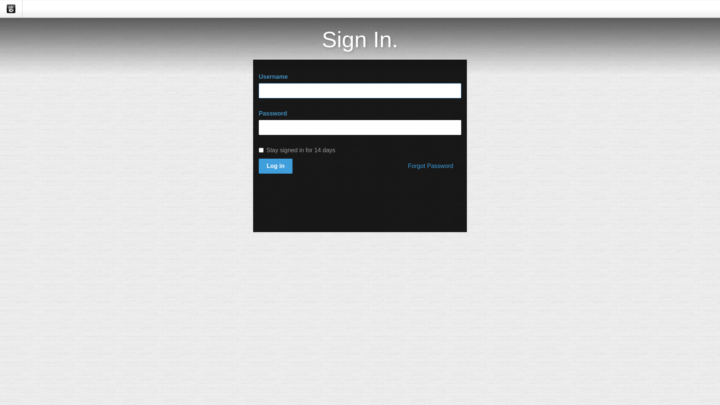 This screenshot has height=405, width=720. I want to click on concrete5, so click(11, 9).